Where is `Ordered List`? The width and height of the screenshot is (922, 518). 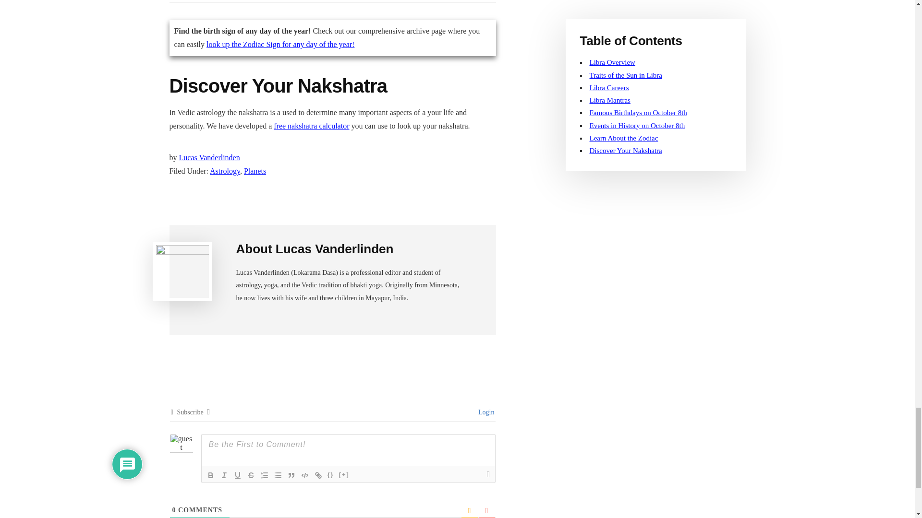 Ordered List is located at coordinates (264, 475).